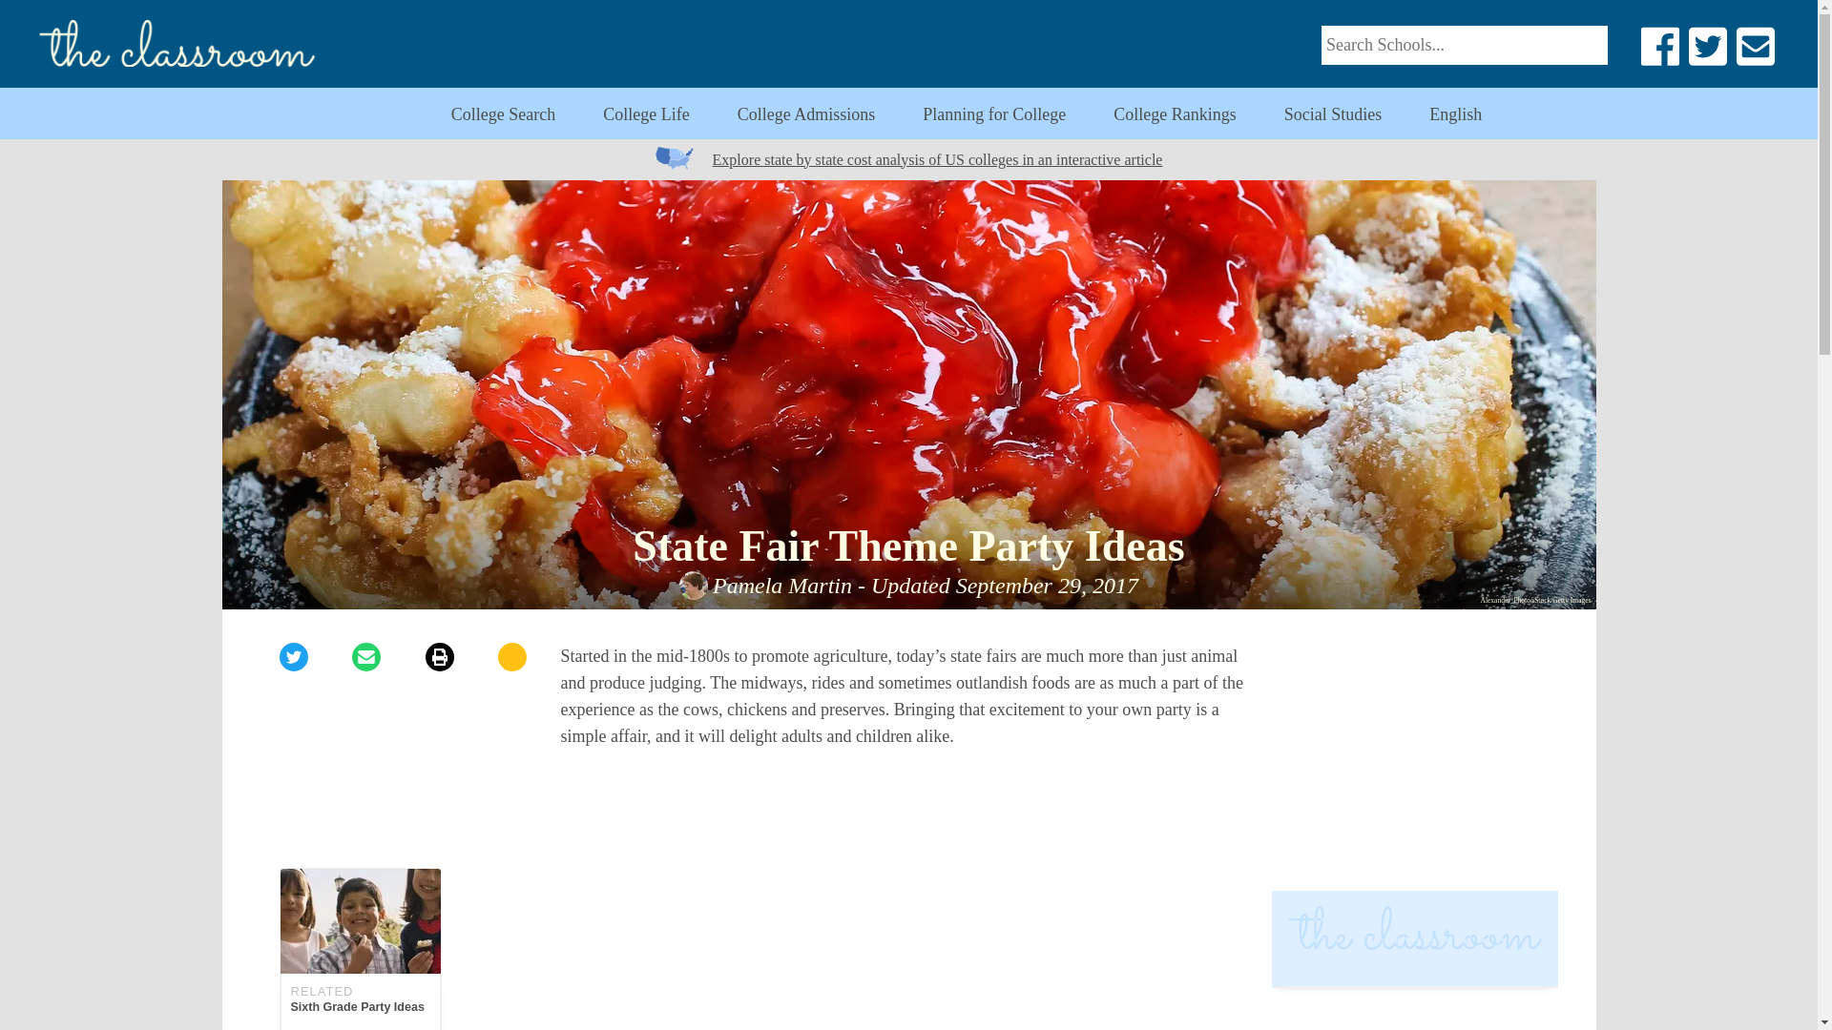  What do you see at coordinates (645, 114) in the screenshot?
I see `Social Studies` at bounding box center [645, 114].